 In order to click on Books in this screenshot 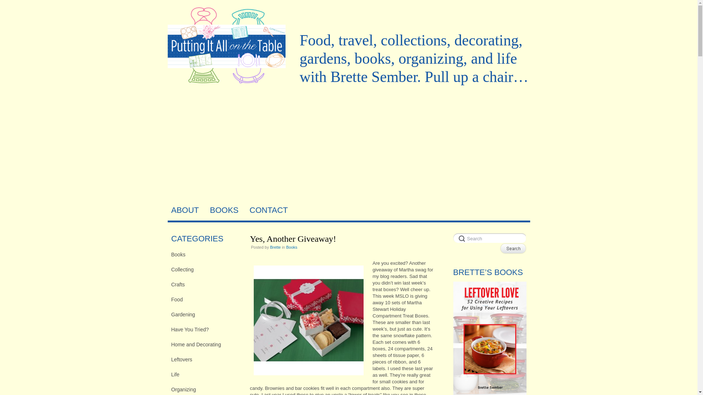, I will do `click(291, 247)`.